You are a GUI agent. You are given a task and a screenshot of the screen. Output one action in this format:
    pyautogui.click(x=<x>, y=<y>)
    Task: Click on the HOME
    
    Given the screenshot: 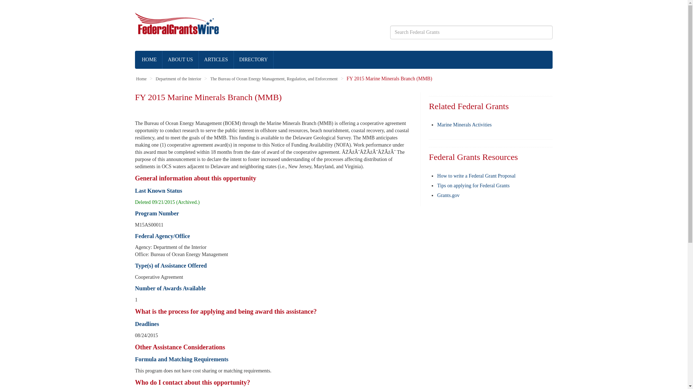 What is the action you would take?
    pyautogui.click(x=149, y=60)
    